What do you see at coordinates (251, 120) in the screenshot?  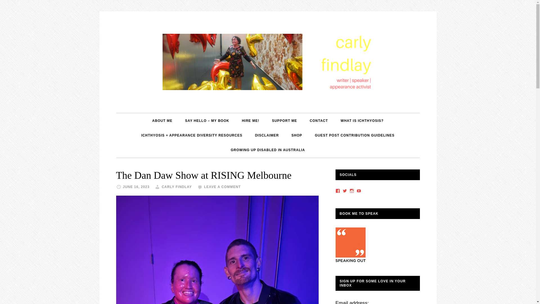 I see `HIRE ME!` at bounding box center [251, 120].